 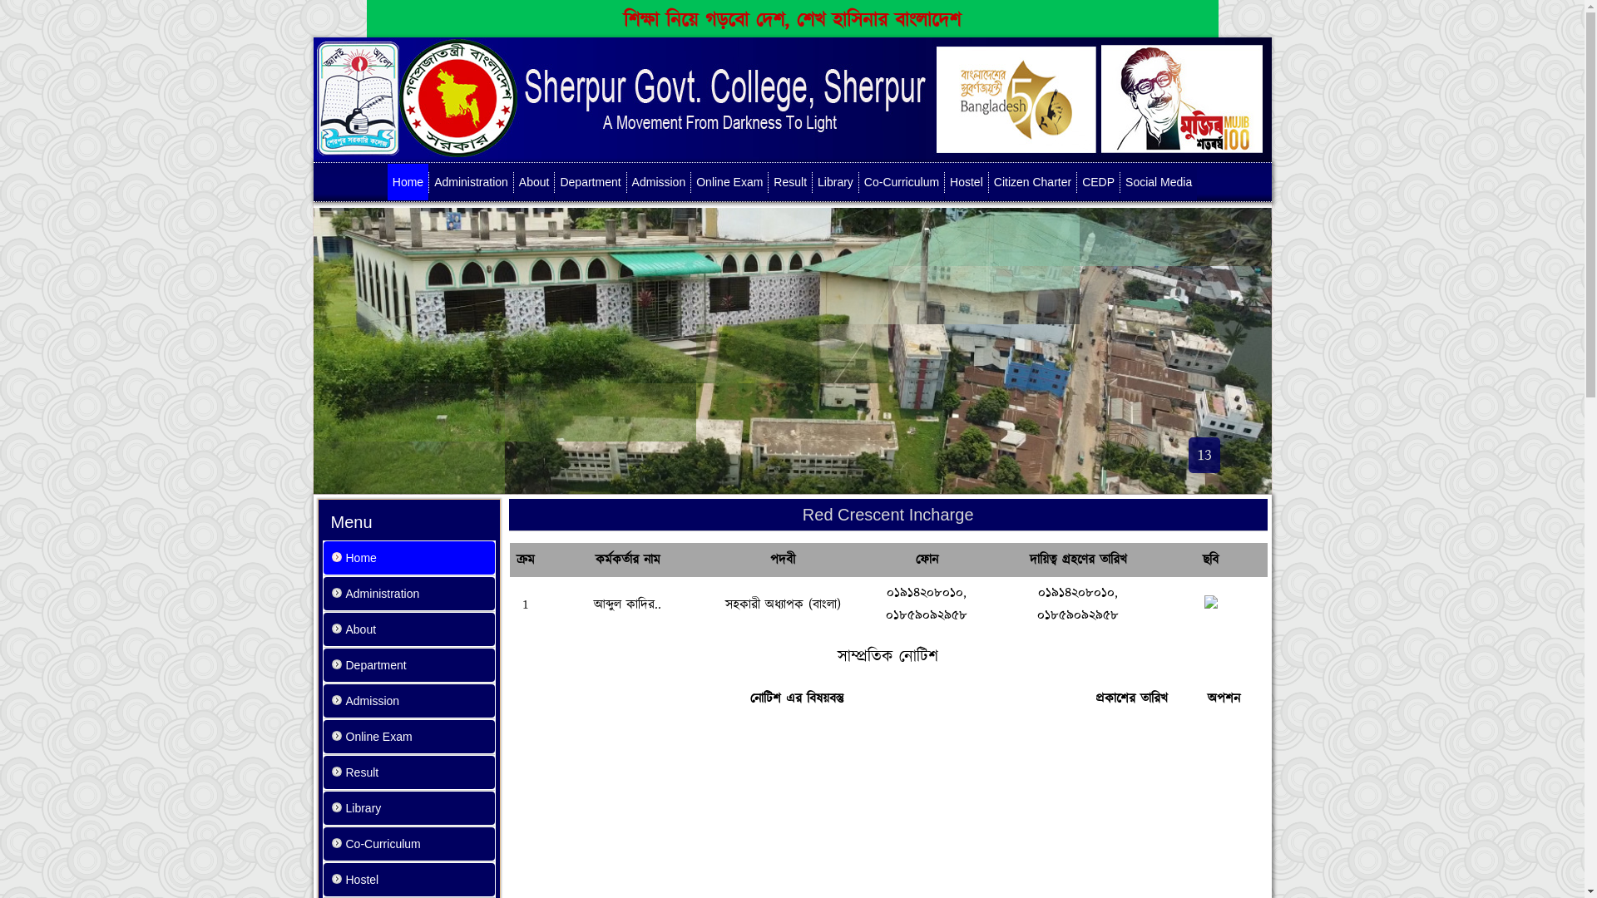 What do you see at coordinates (1033, 182) in the screenshot?
I see `Citizen Charter` at bounding box center [1033, 182].